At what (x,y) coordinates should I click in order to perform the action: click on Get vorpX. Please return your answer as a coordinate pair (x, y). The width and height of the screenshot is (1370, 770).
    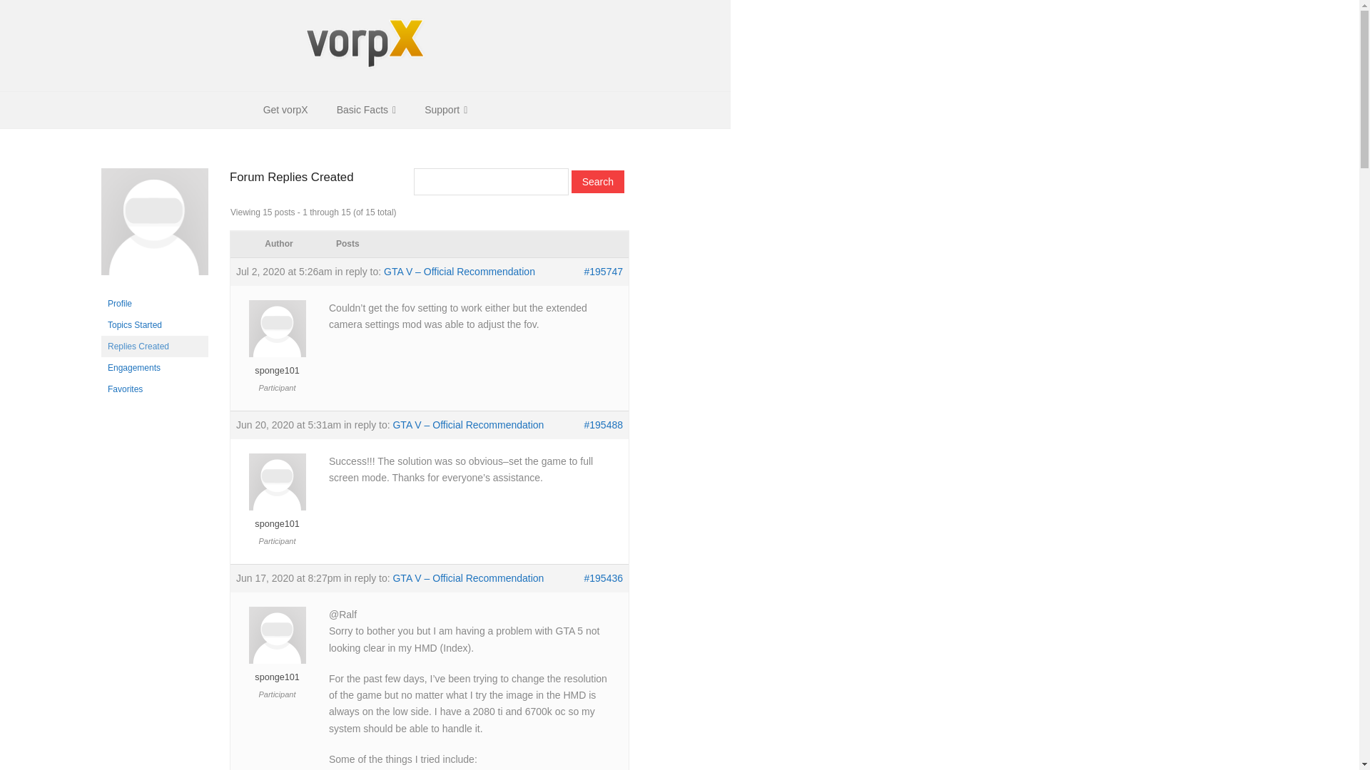
    Looking at the image, I should click on (285, 110).